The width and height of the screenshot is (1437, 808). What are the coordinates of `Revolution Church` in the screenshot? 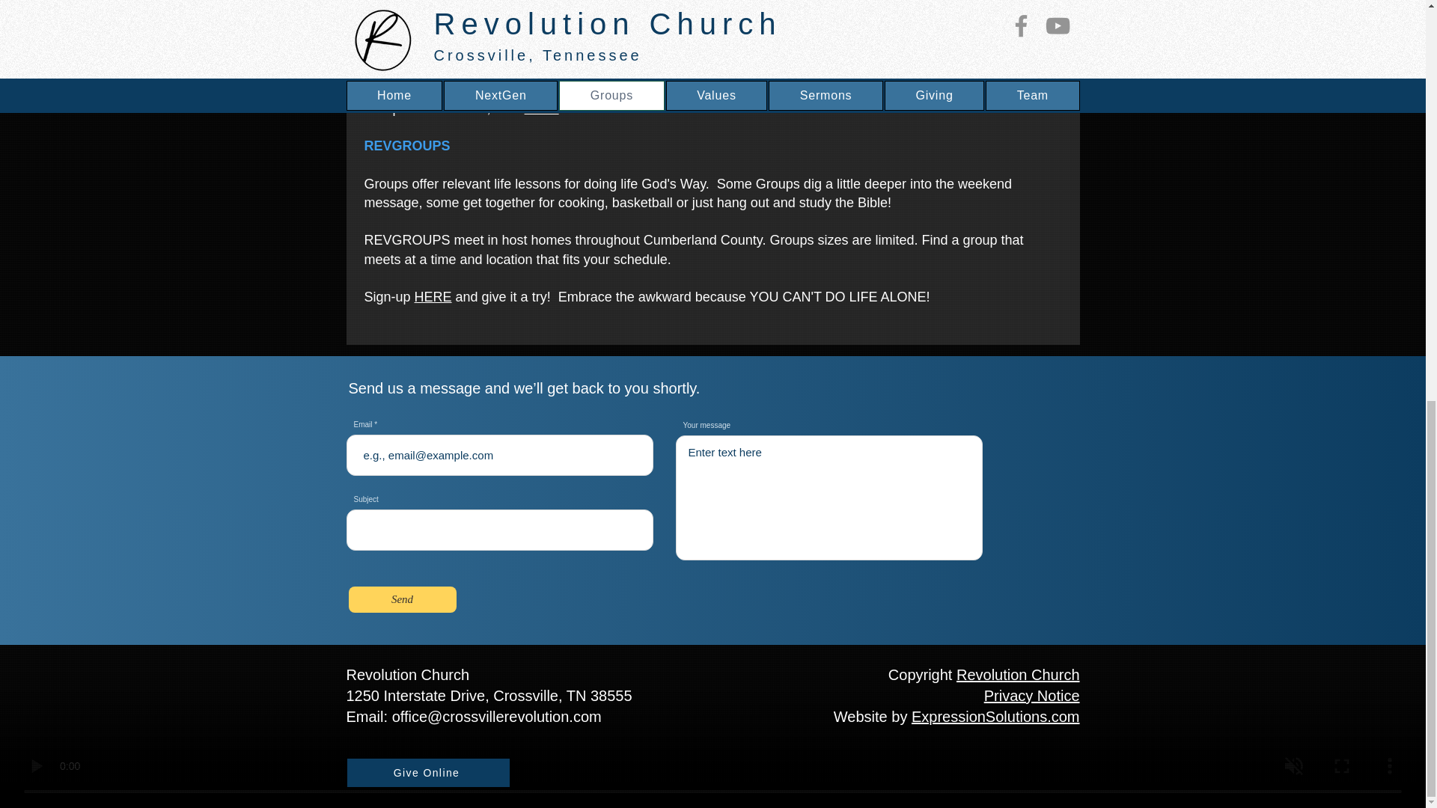 It's located at (1018, 675).